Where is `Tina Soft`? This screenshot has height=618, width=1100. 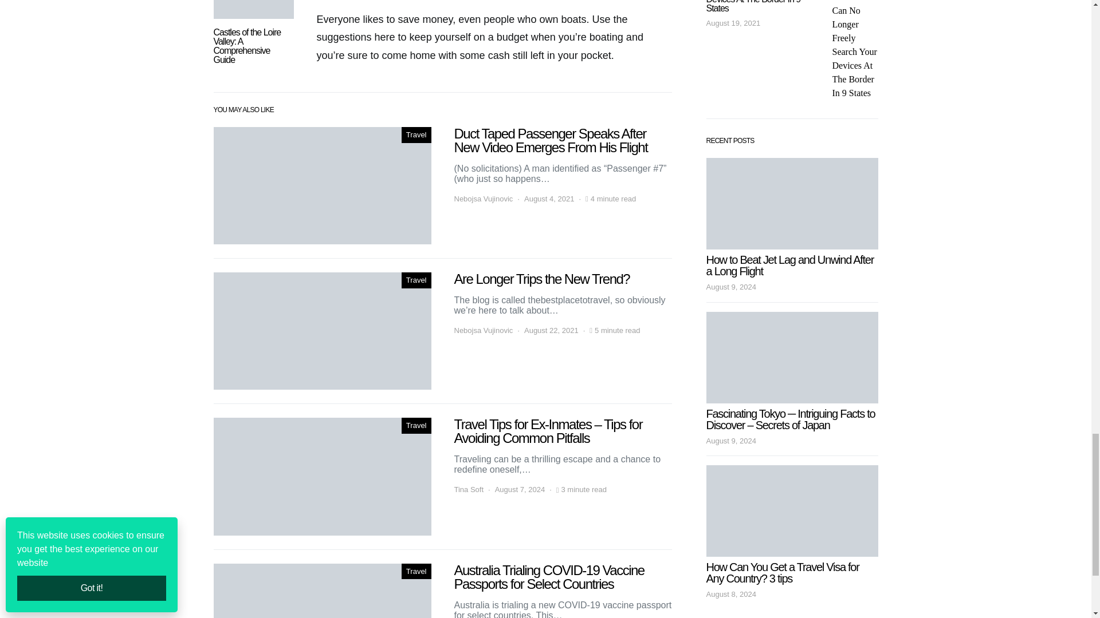 Tina Soft is located at coordinates (469, 490).